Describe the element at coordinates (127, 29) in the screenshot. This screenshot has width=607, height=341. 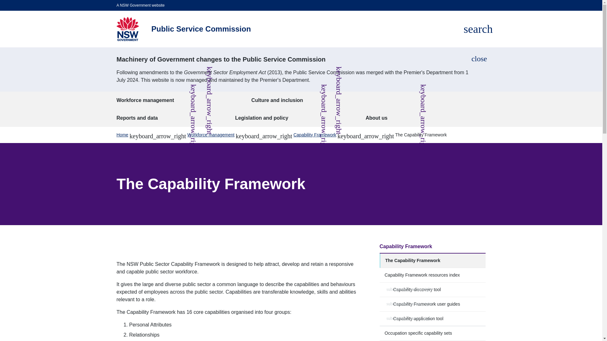
I see `NSW Government` at that location.